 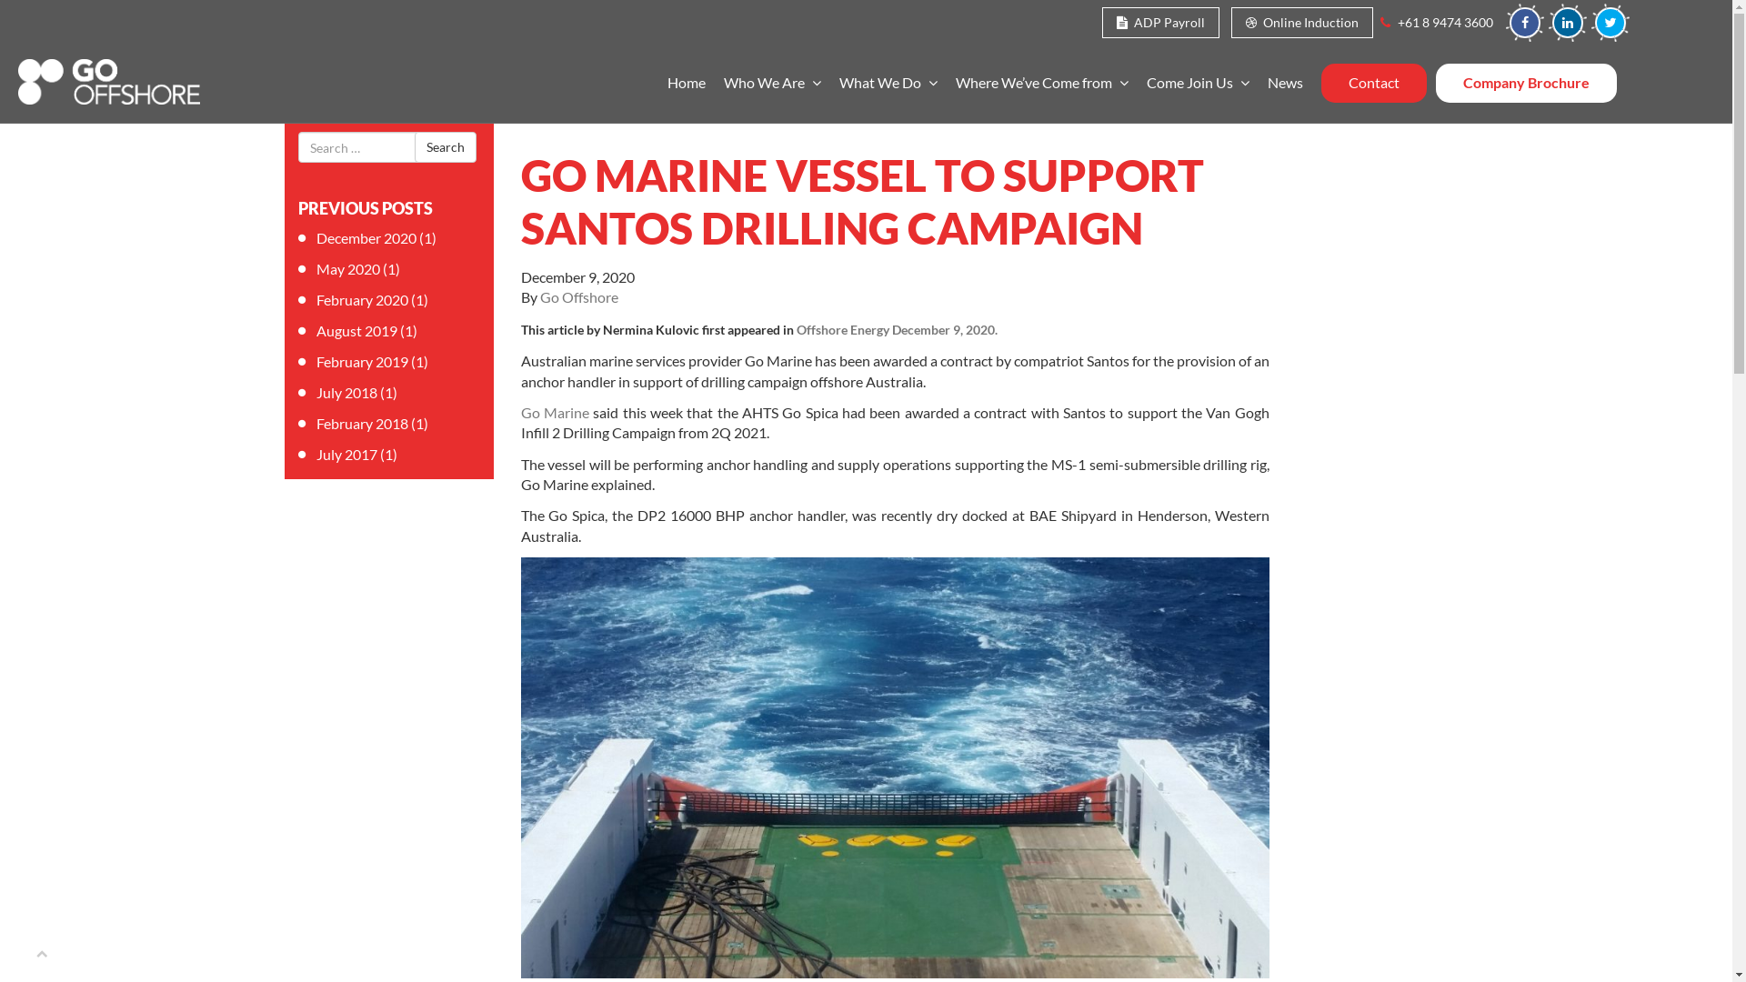 I want to click on Come Join Us, so click(x=1197, y=84).